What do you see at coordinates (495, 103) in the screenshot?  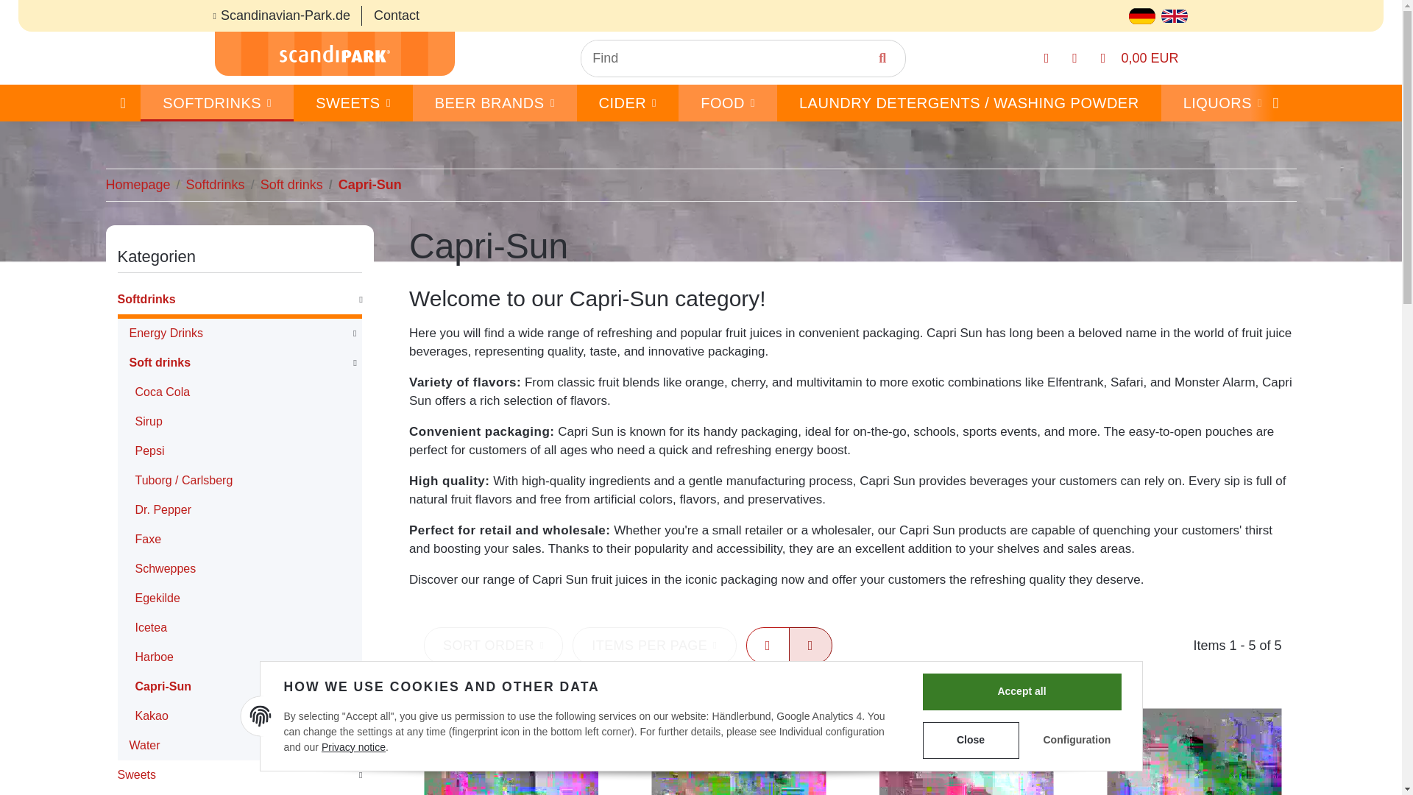 I see `BEER BRANDS` at bounding box center [495, 103].